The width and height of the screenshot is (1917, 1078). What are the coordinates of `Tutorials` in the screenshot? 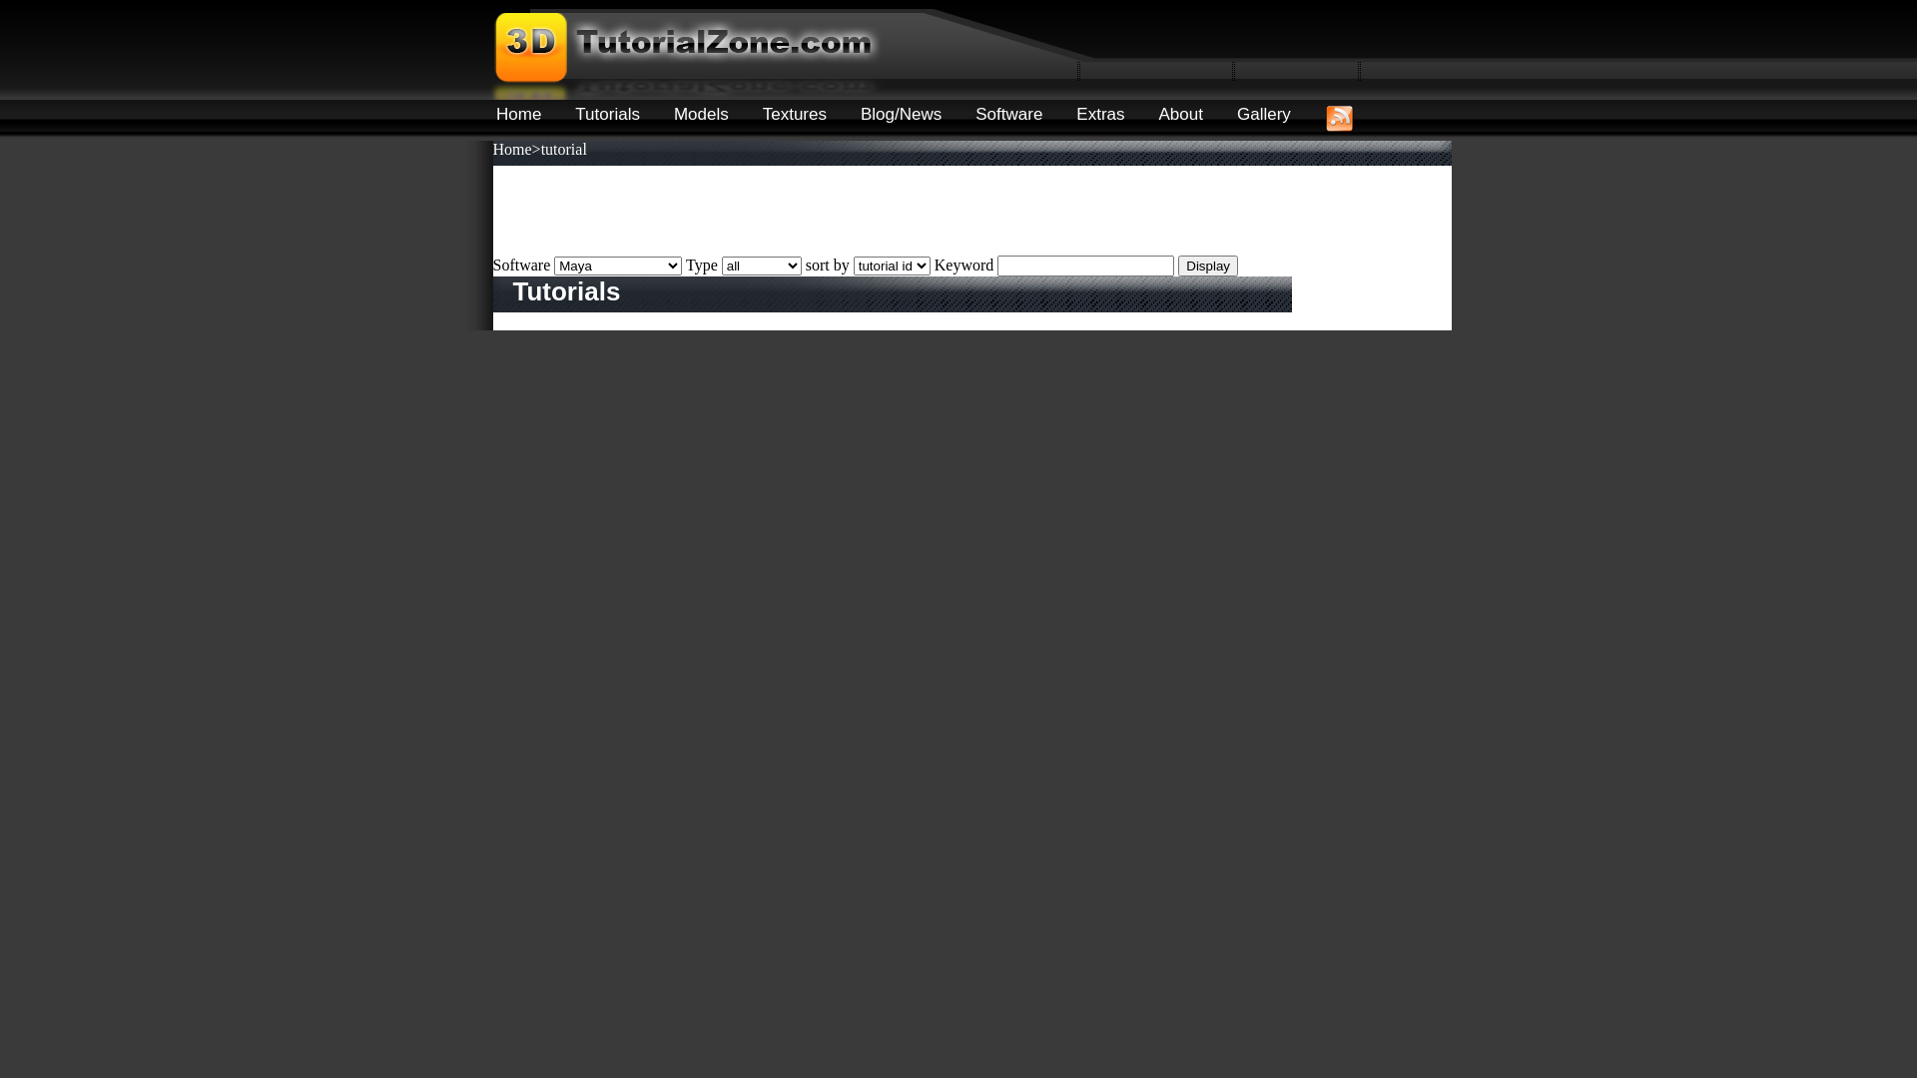 It's located at (607, 114).